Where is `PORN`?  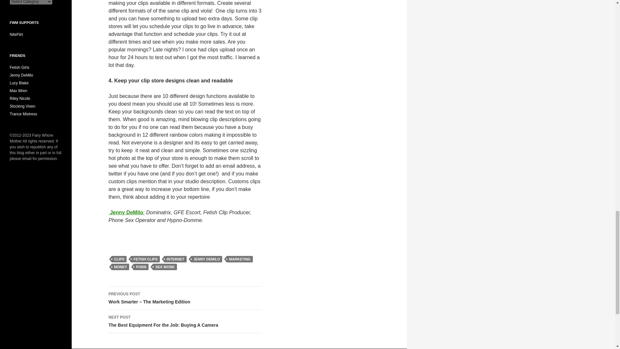
PORN is located at coordinates (141, 267).